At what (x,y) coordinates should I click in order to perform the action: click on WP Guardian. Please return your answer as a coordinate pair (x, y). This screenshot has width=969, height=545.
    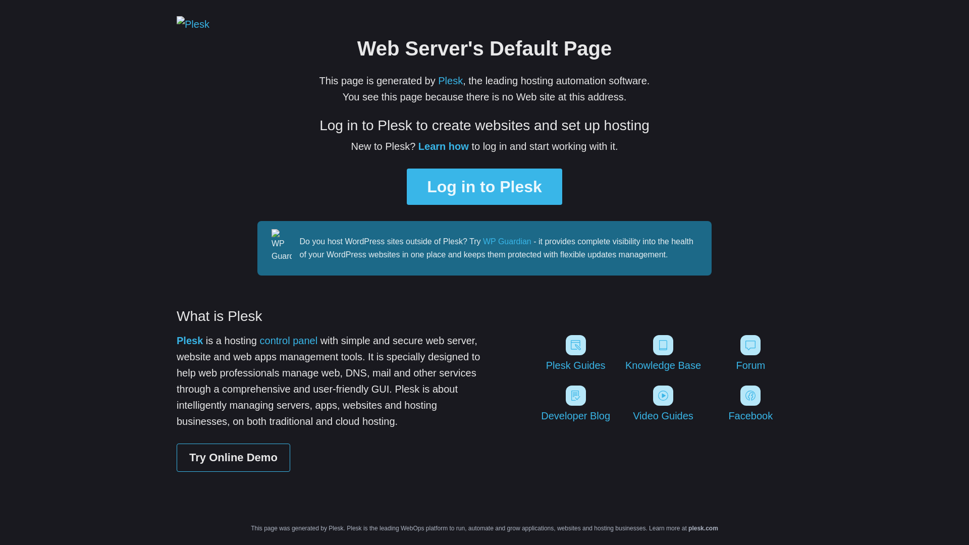
    Looking at the image, I should click on (507, 241).